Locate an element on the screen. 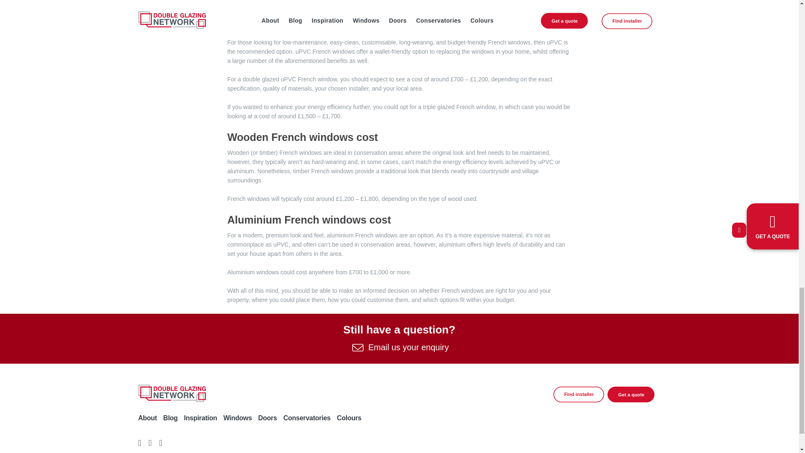 The image size is (805, 453). Blog is located at coordinates (170, 418).